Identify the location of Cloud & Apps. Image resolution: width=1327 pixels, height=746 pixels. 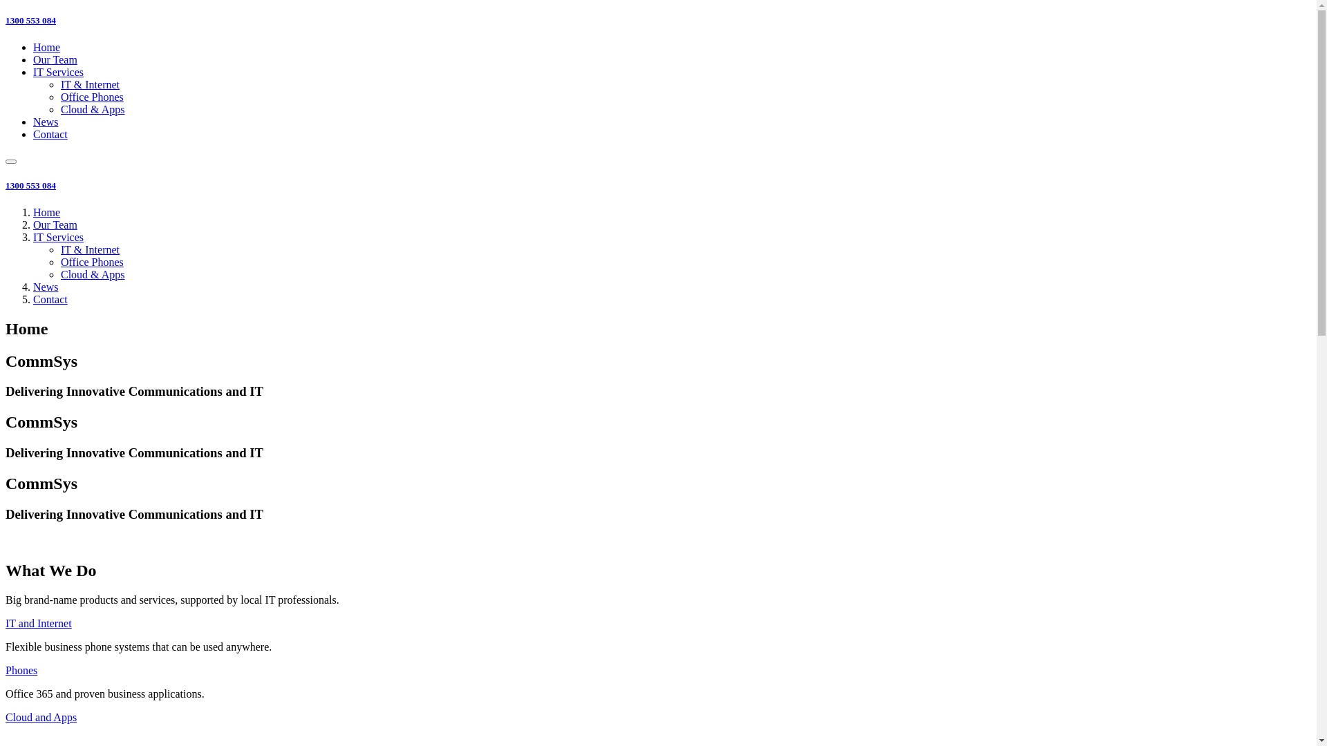
(93, 109).